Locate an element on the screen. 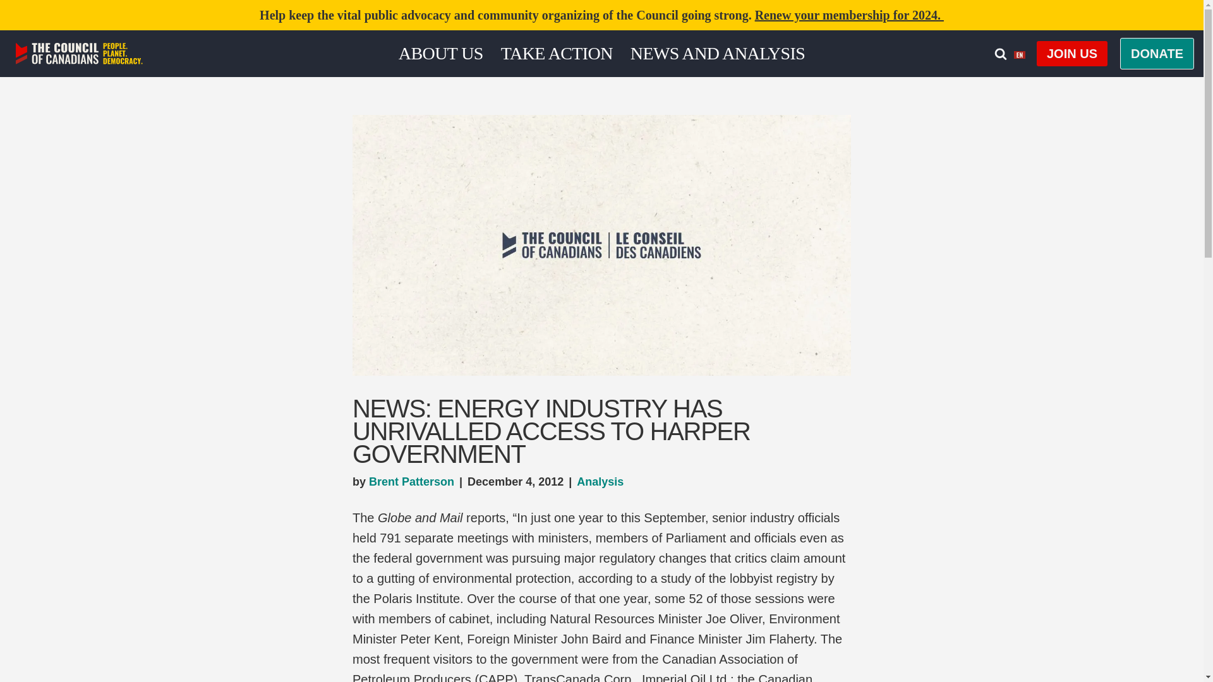 The height and width of the screenshot is (682, 1213). ABOUT US is located at coordinates (441, 53).